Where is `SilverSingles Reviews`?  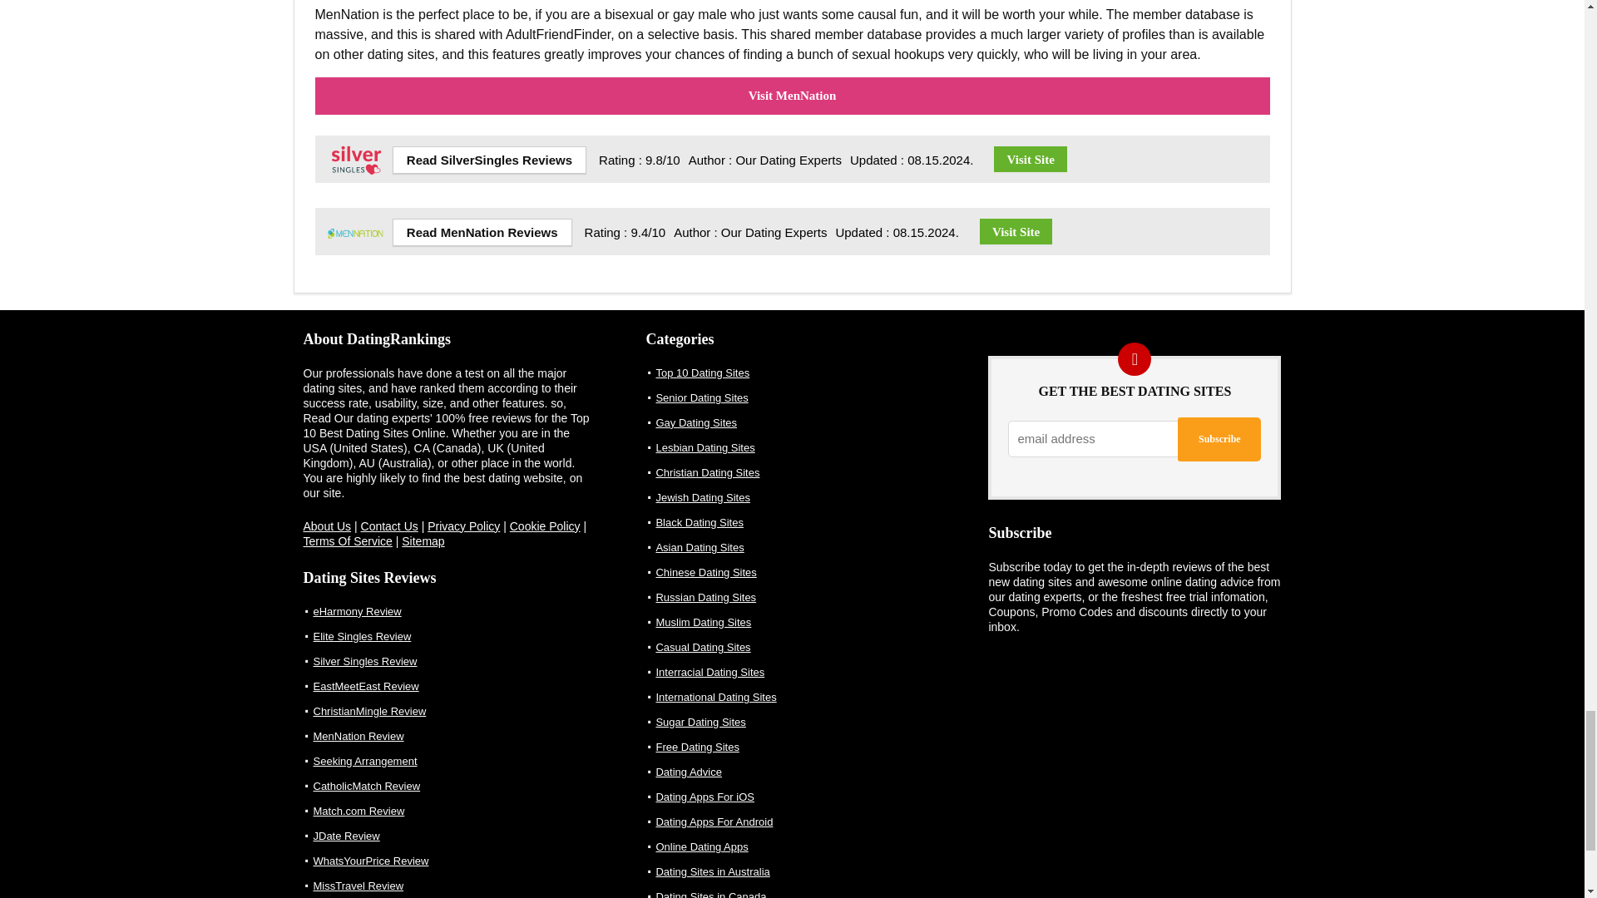
SilverSingles Reviews is located at coordinates (489, 160).